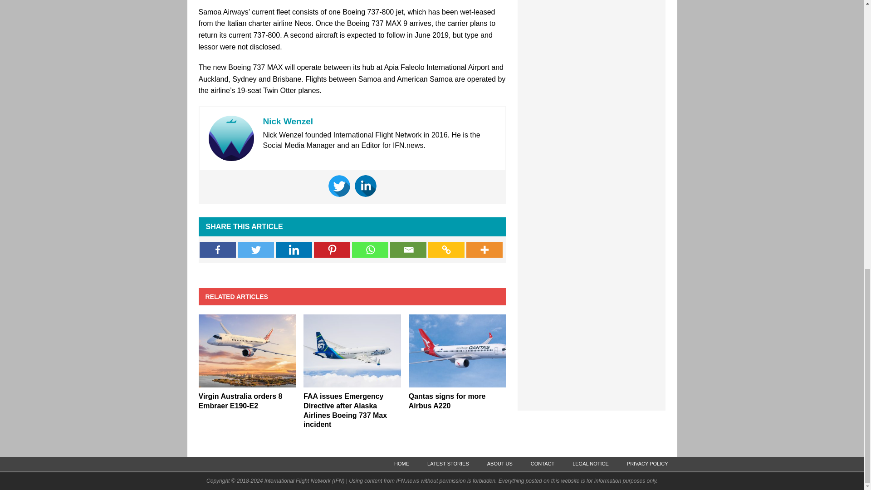  I want to click on Twitter, so click(256, 250).